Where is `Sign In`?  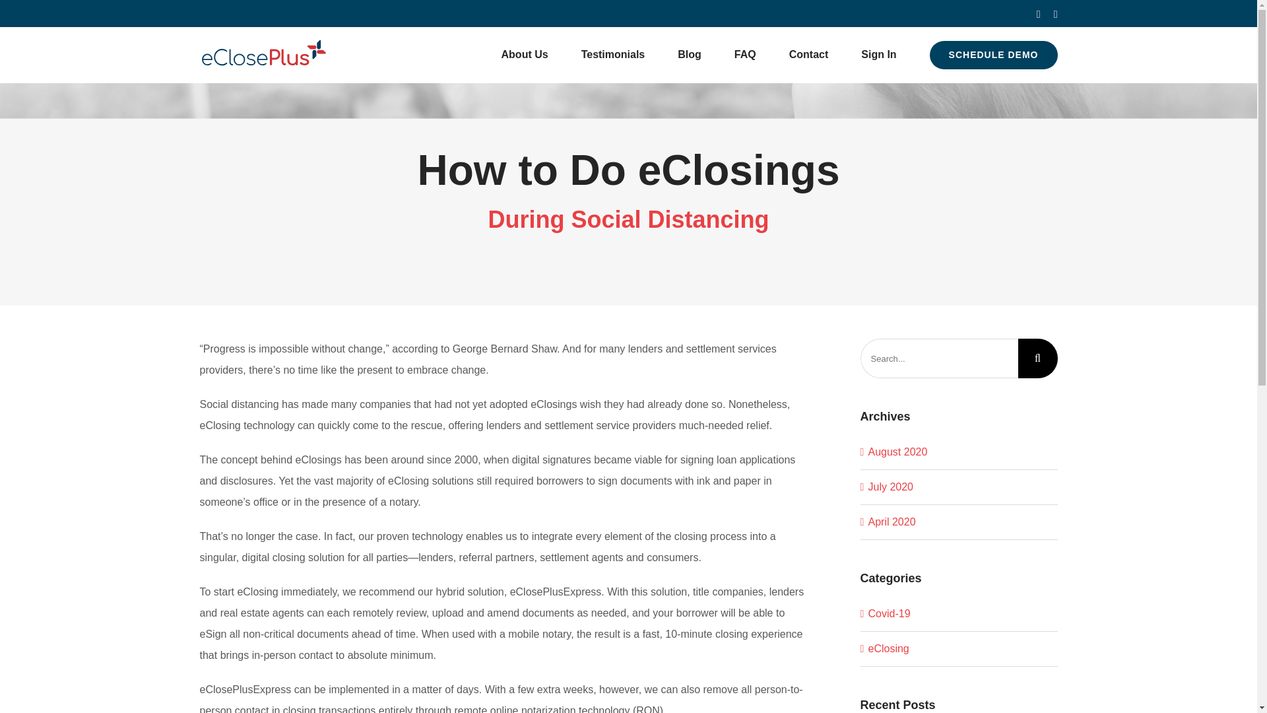
Sign In is located at coordinates (574, 531).